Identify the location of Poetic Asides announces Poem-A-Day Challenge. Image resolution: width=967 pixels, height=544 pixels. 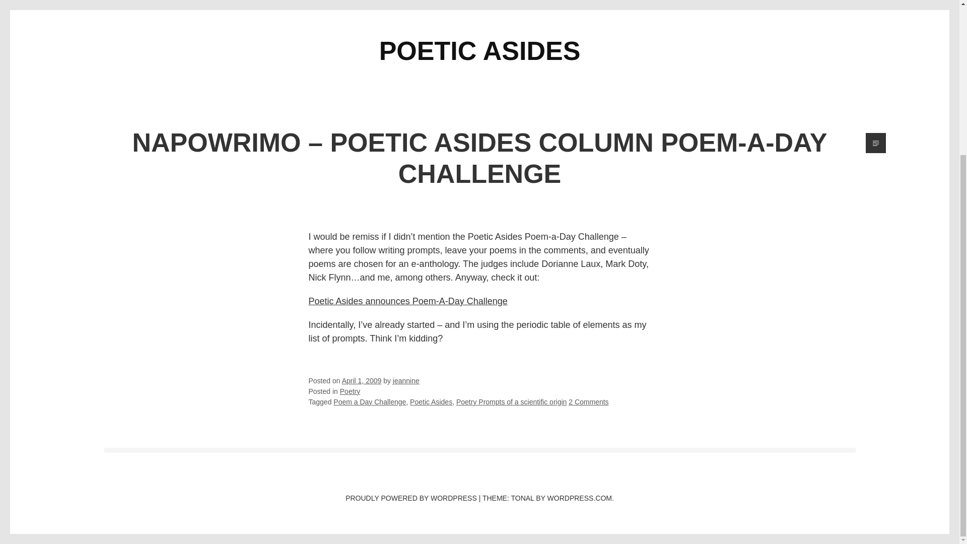
(407, 301).